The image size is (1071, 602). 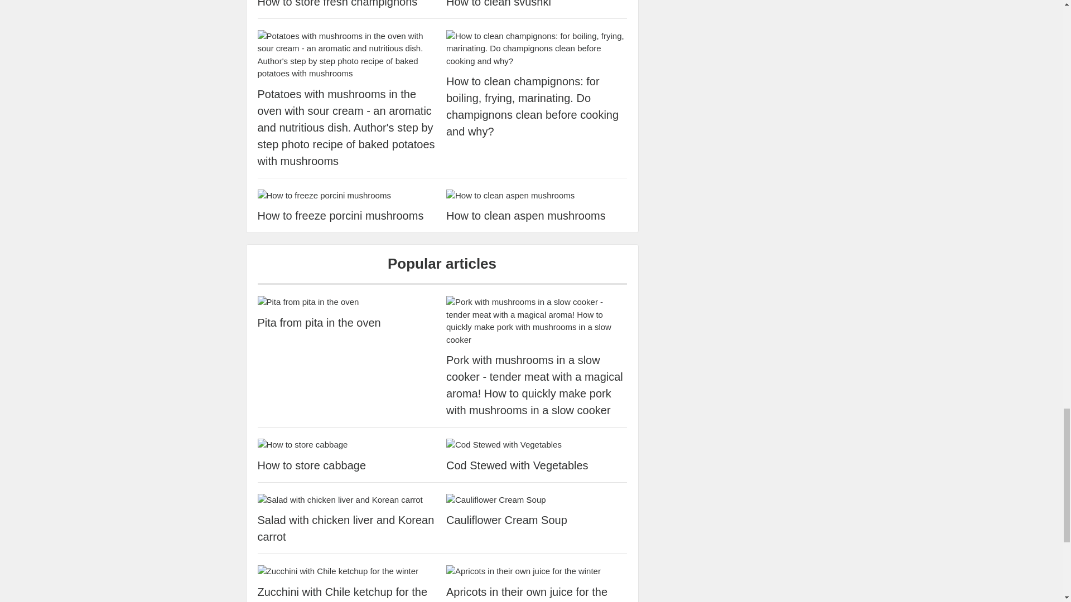 I want to click on How to freeze porcini mushrooms, so click(x=348, y=215).